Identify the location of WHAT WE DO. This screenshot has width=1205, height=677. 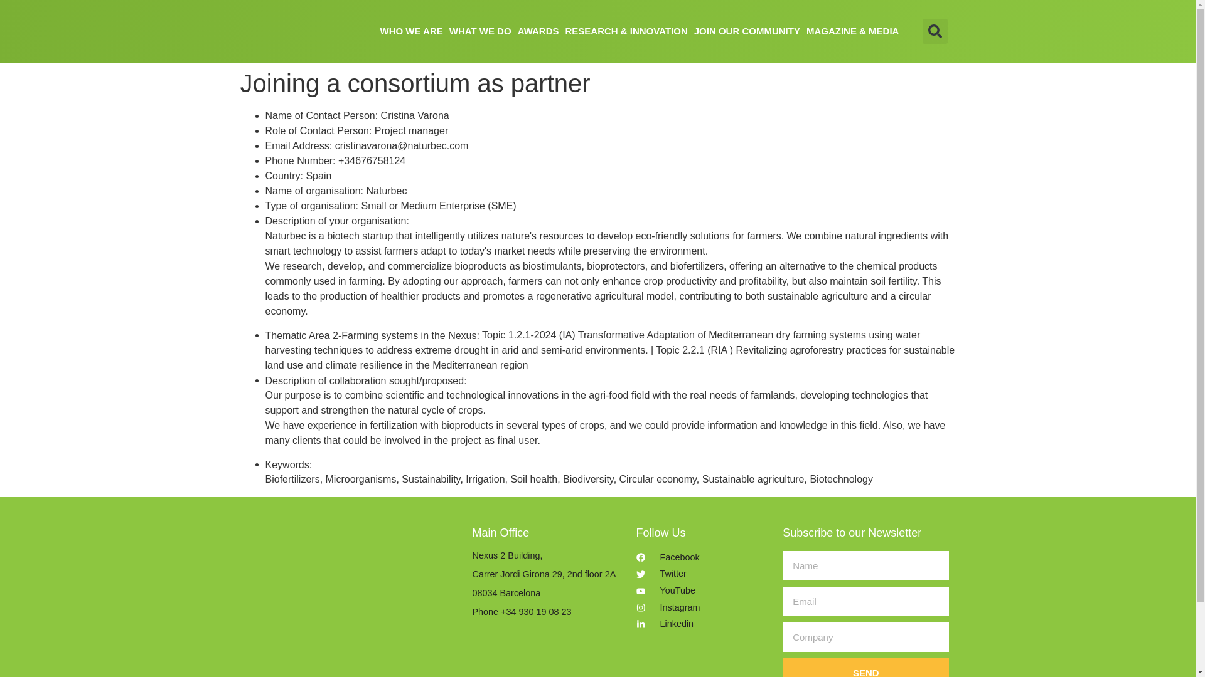
(479, 31).